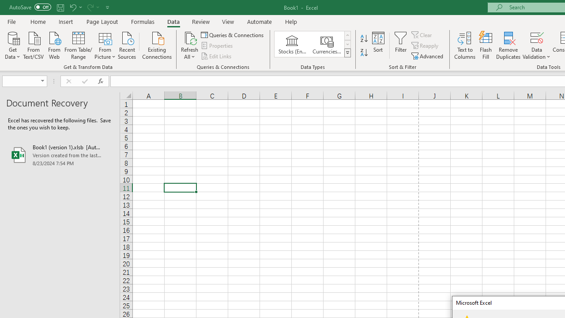 This screenshot has height=318, width=565. Describe the element at coordinates (38, 21) in the screenshot. I see `Home` at that location.